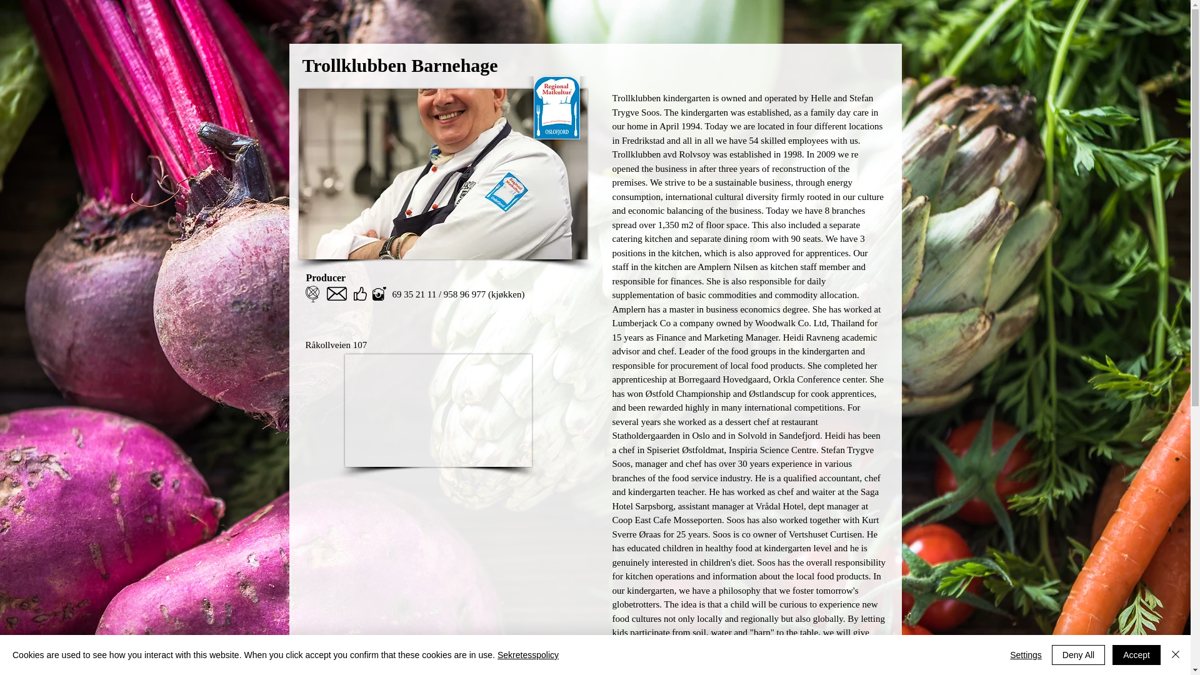  Describe the element at coordinates (438, 411) in the screenshot. I see `3775` at that location.